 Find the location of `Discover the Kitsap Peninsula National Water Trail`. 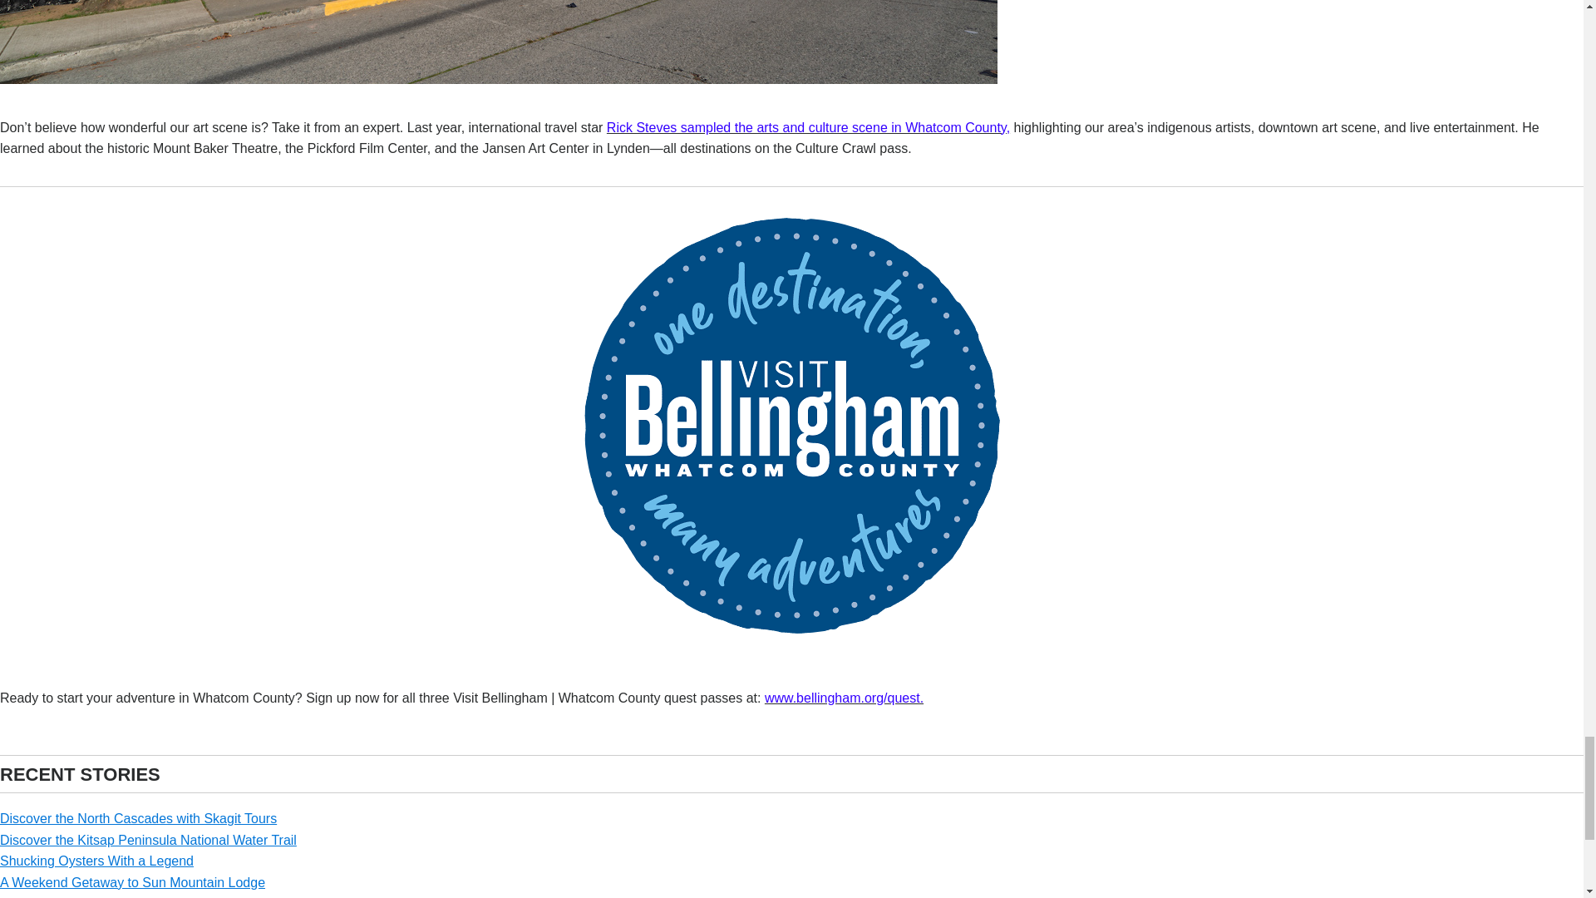

Discover the Kitsap Peninsula National Water Trail is located at coordinates (148, 840).